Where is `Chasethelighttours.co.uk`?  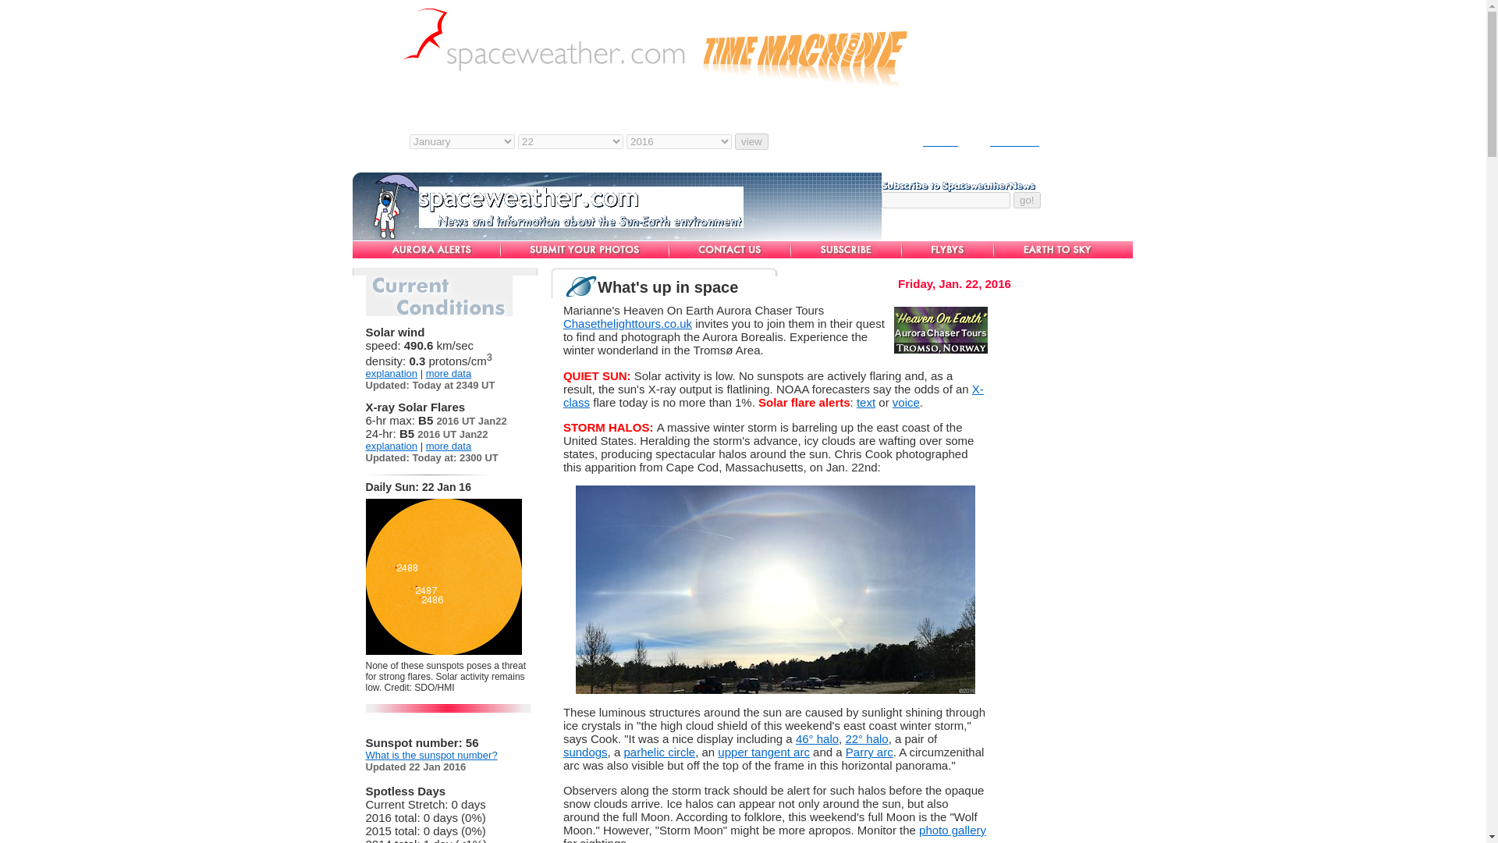 Chasethelighttours.co.uk is located at coordinates (627, 323).